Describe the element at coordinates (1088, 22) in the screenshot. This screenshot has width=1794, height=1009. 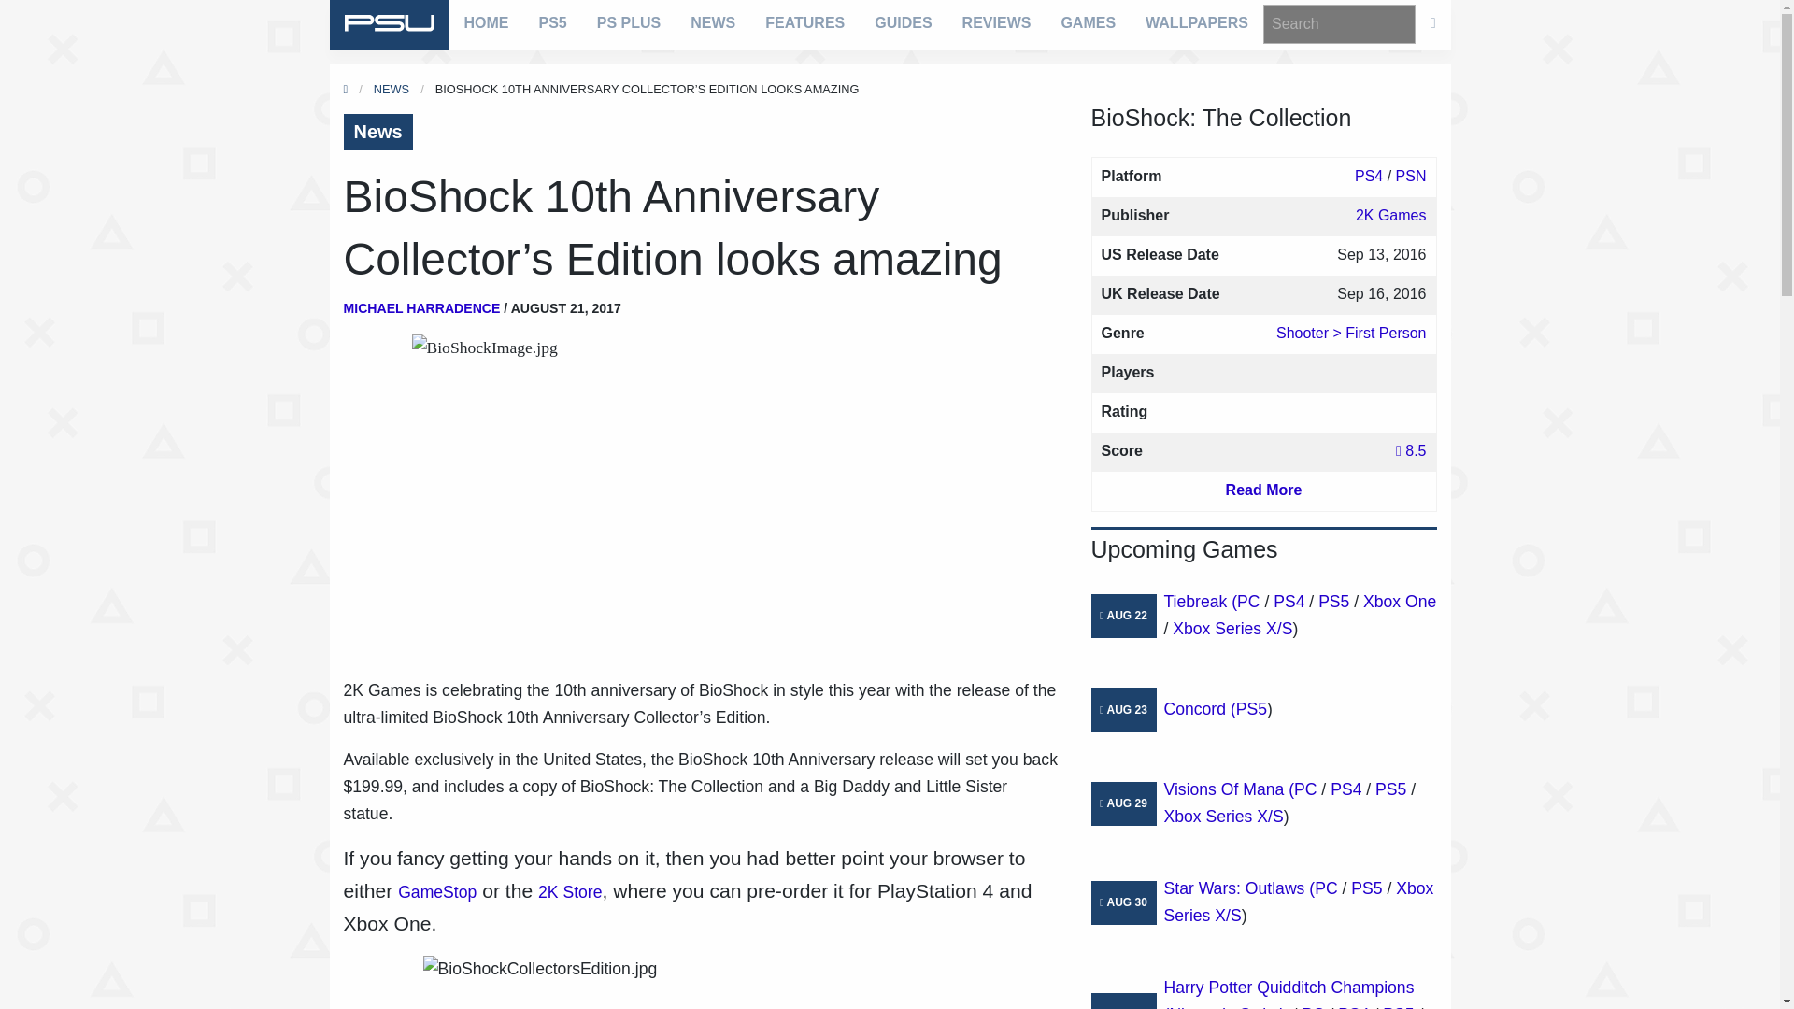
I see `GAMES` at that location.